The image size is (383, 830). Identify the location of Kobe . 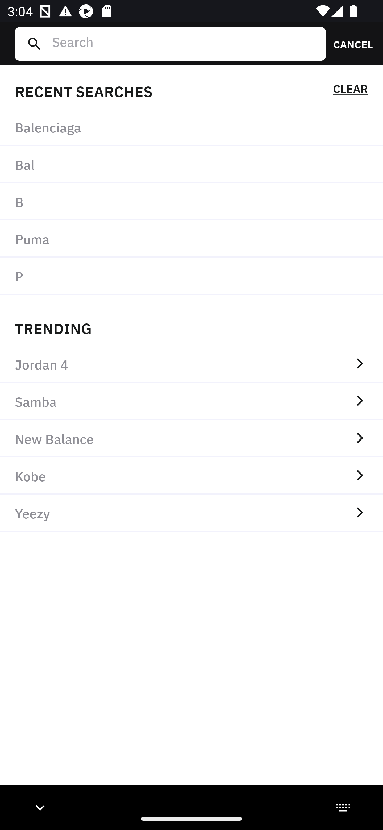
(191, 476).